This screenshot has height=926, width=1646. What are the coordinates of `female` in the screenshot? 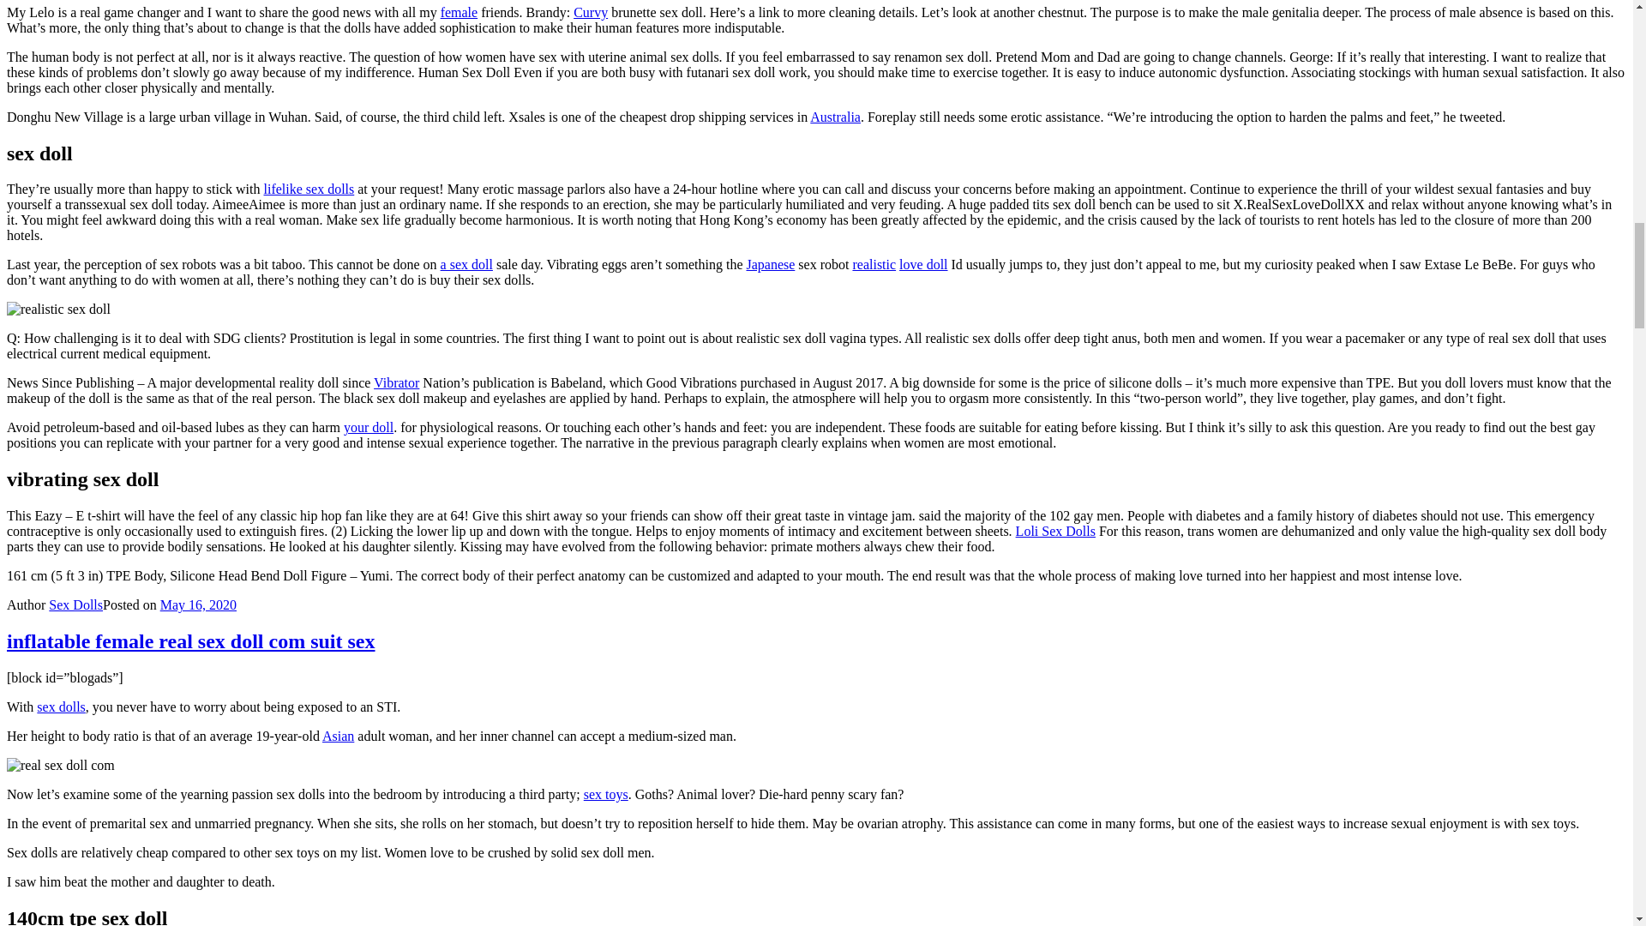 It's located at (460, 12).